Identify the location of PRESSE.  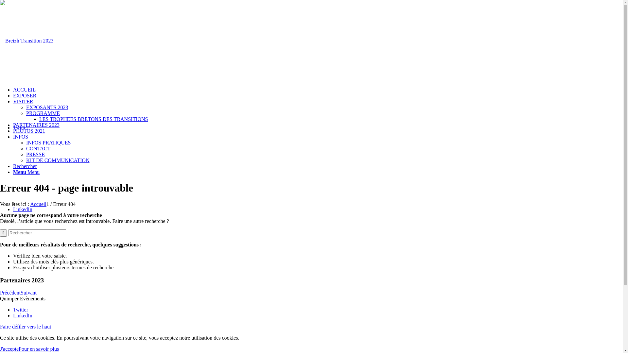
(35, 154).